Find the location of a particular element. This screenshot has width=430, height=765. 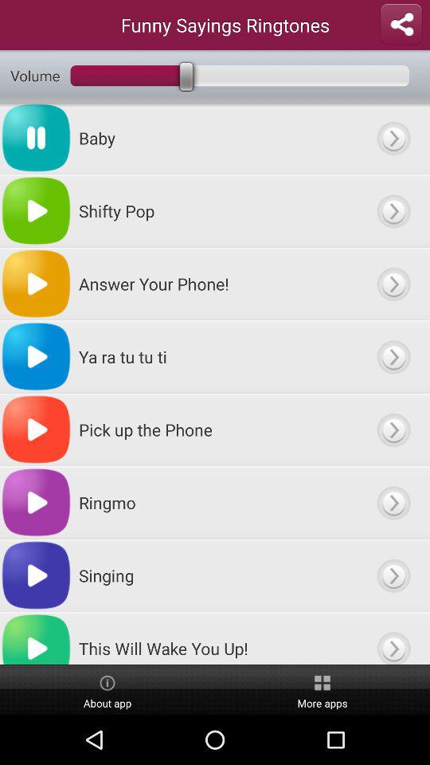

play ringtone is located at coordinates (393, 357).